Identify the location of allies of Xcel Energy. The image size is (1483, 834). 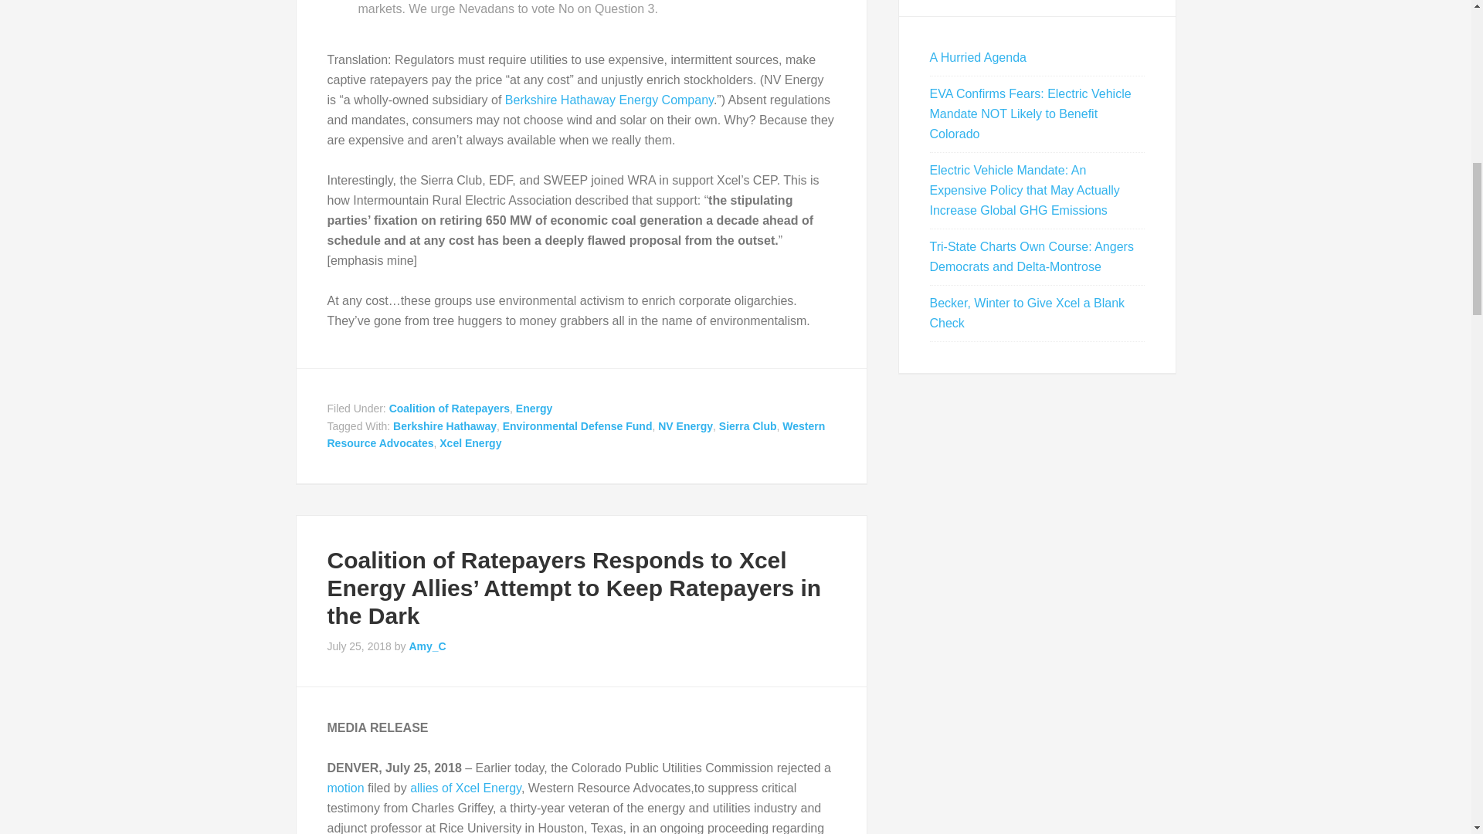
(466, 788).